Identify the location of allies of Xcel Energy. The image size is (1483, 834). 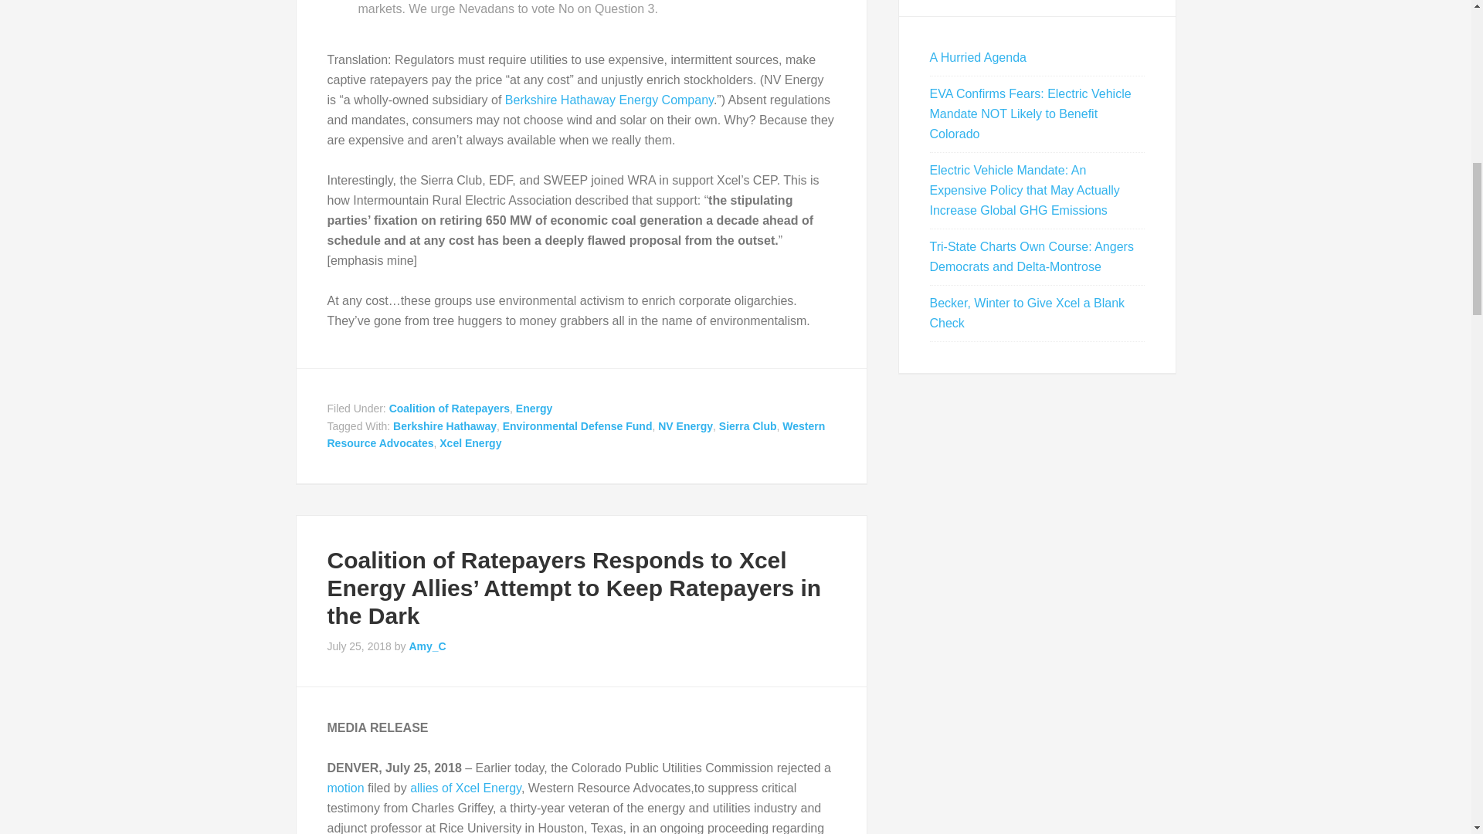
(466, 788).